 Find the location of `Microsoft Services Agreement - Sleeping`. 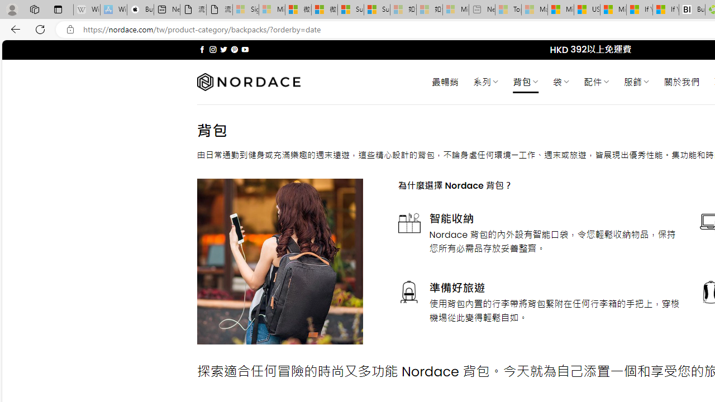

Microsoft Services Agreement - Sleeping is located at coordinates (271, 10).